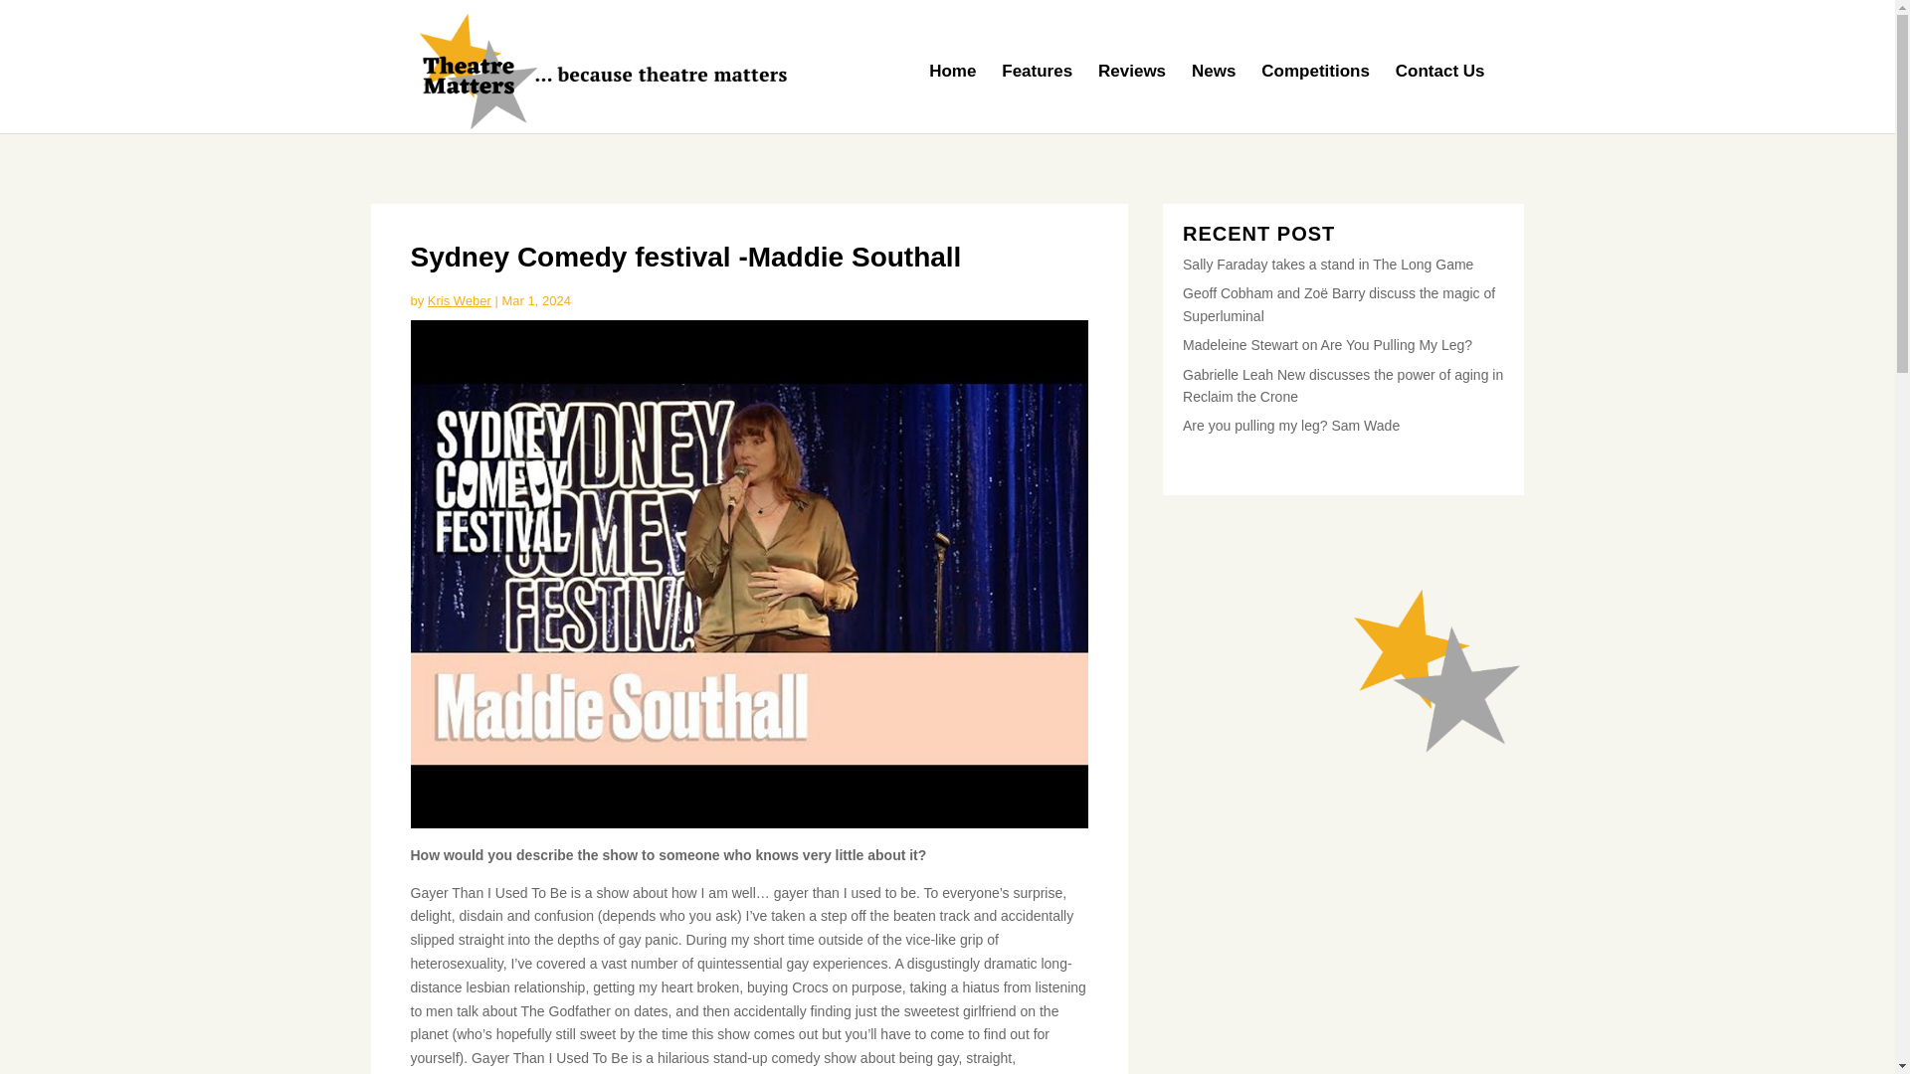  What do you see at coordinates (1132, 97) in the screenshot?
I see `Reviews` at bounding box center [1132, 97].